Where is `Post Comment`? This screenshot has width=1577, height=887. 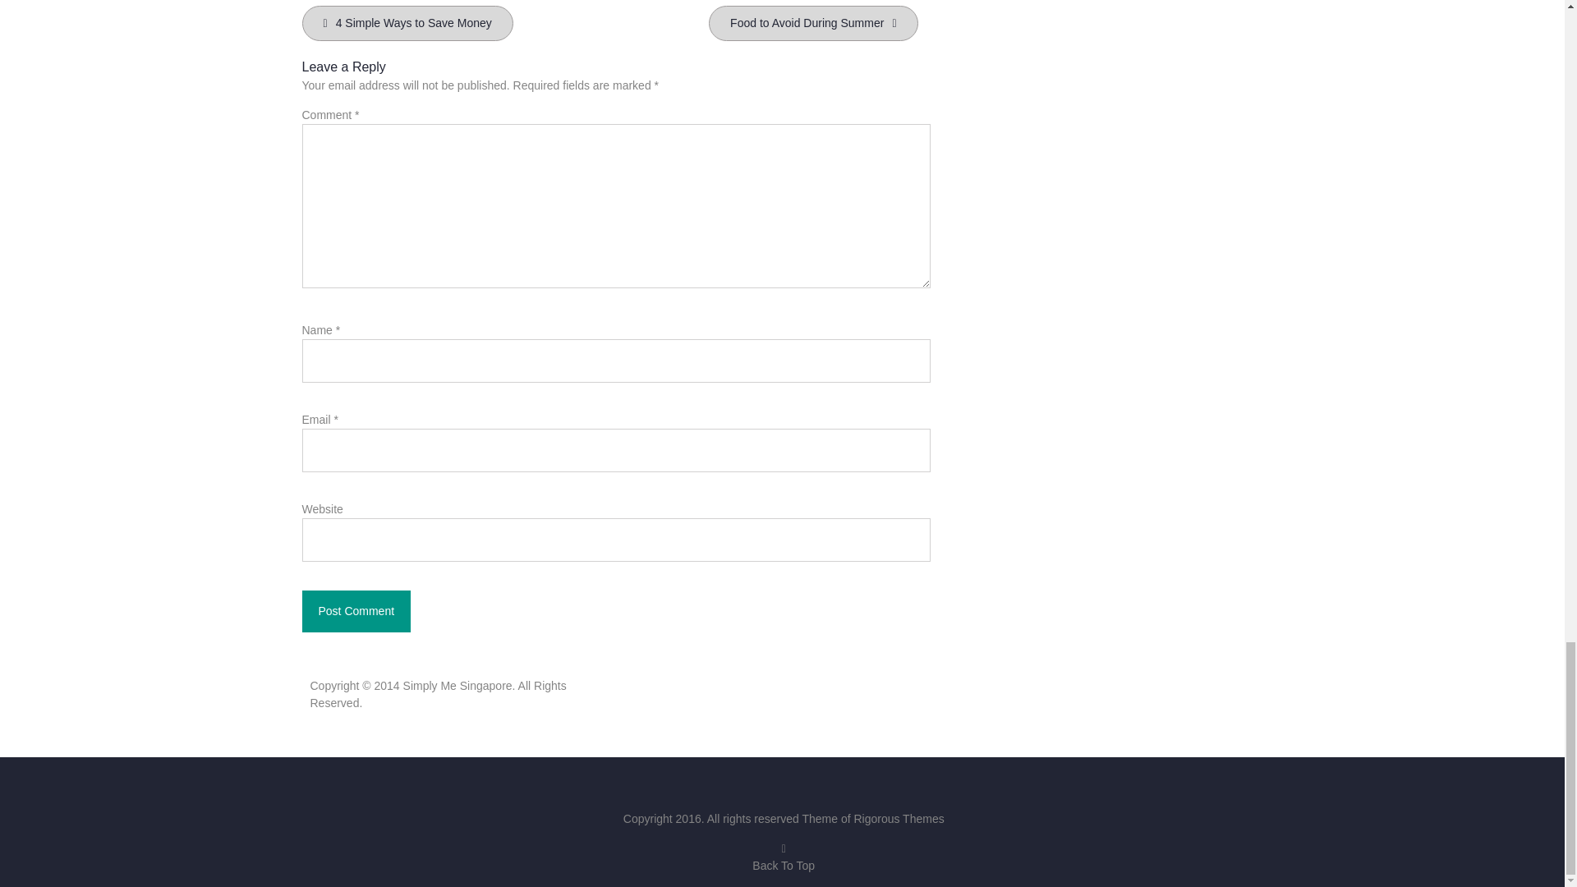 Post Comment is located at coordinates (356, 611).